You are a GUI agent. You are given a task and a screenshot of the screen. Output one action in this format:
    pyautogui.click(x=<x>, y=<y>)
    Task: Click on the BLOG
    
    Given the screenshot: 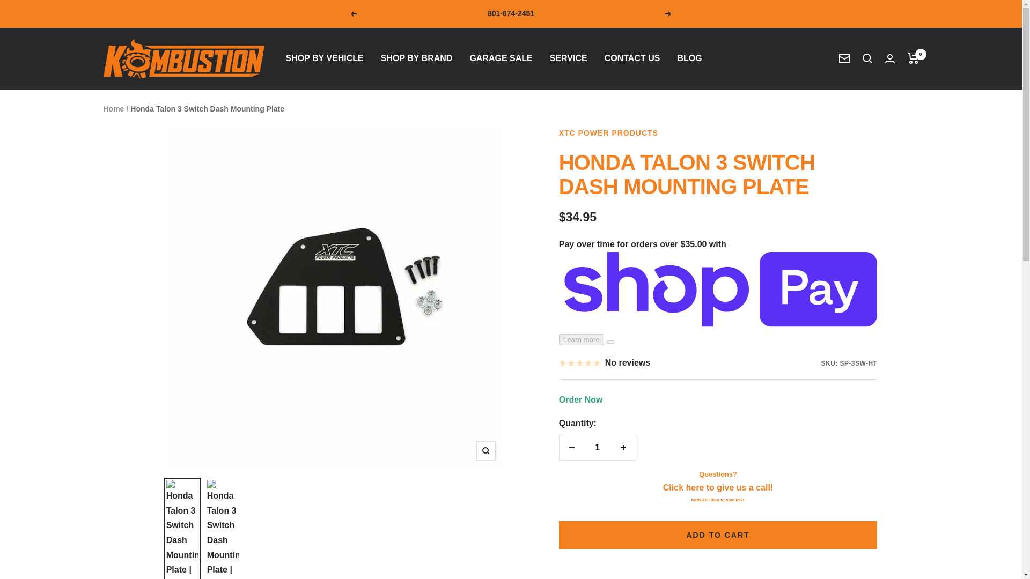 What is the action you would take?
    pyautogui.click(x=689, y=58)
    